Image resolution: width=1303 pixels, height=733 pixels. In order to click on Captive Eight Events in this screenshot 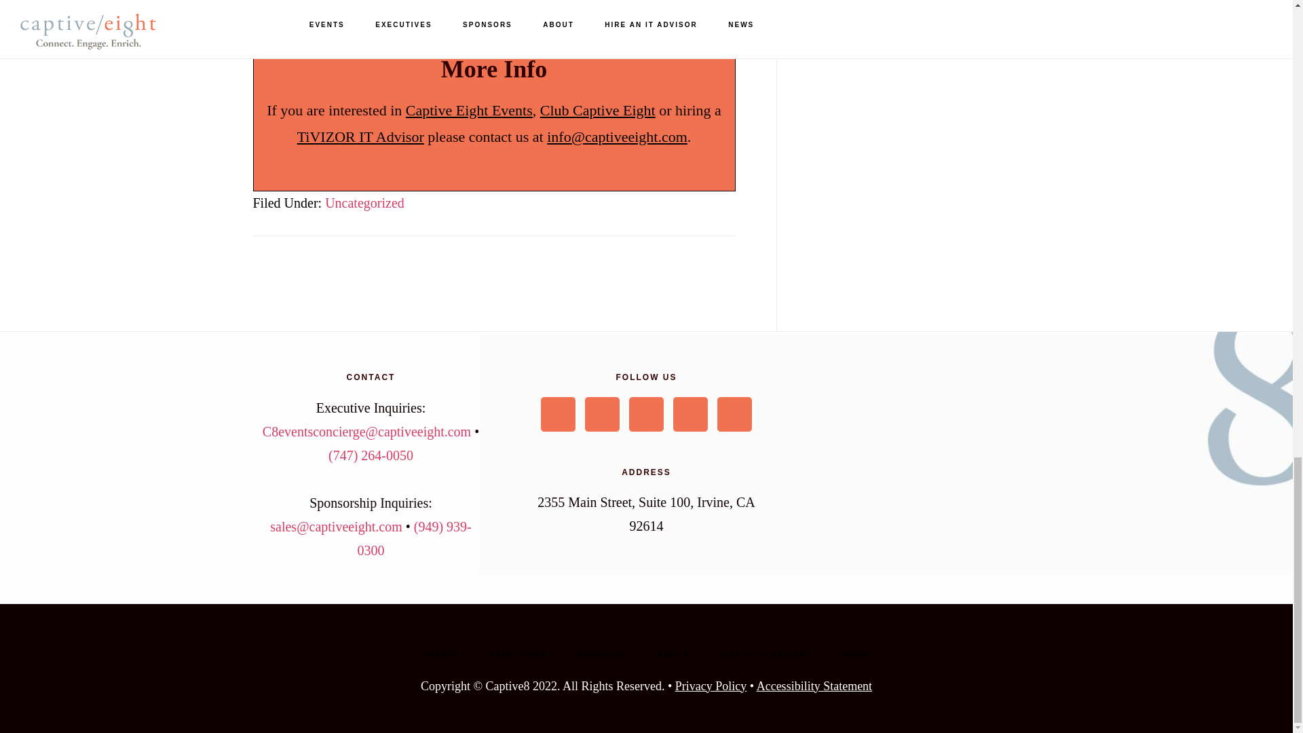, I will do `click(469, 110)`.